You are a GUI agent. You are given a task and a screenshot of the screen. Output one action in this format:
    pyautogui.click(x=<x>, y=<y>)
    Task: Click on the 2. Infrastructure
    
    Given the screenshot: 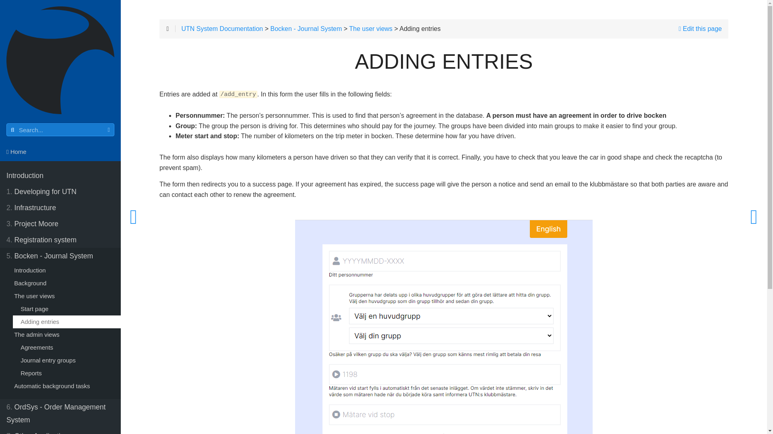 What is the action you would take?
    pyautogui.click(x=60, y=207)
    